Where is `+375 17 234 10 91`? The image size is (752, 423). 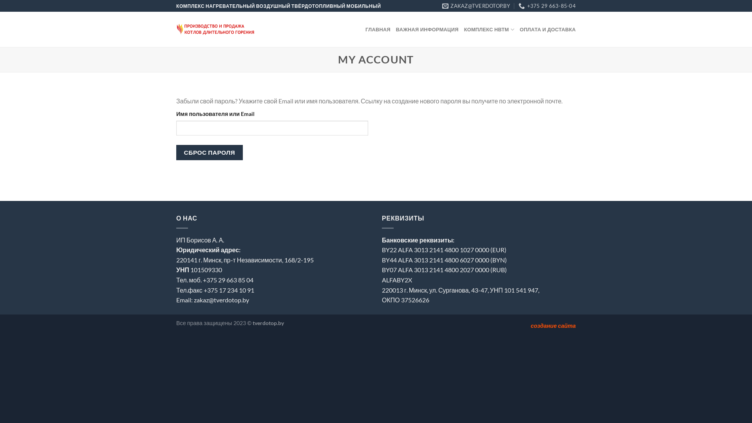
+375 17 234 10 91 is located at coordinates (229, 290).